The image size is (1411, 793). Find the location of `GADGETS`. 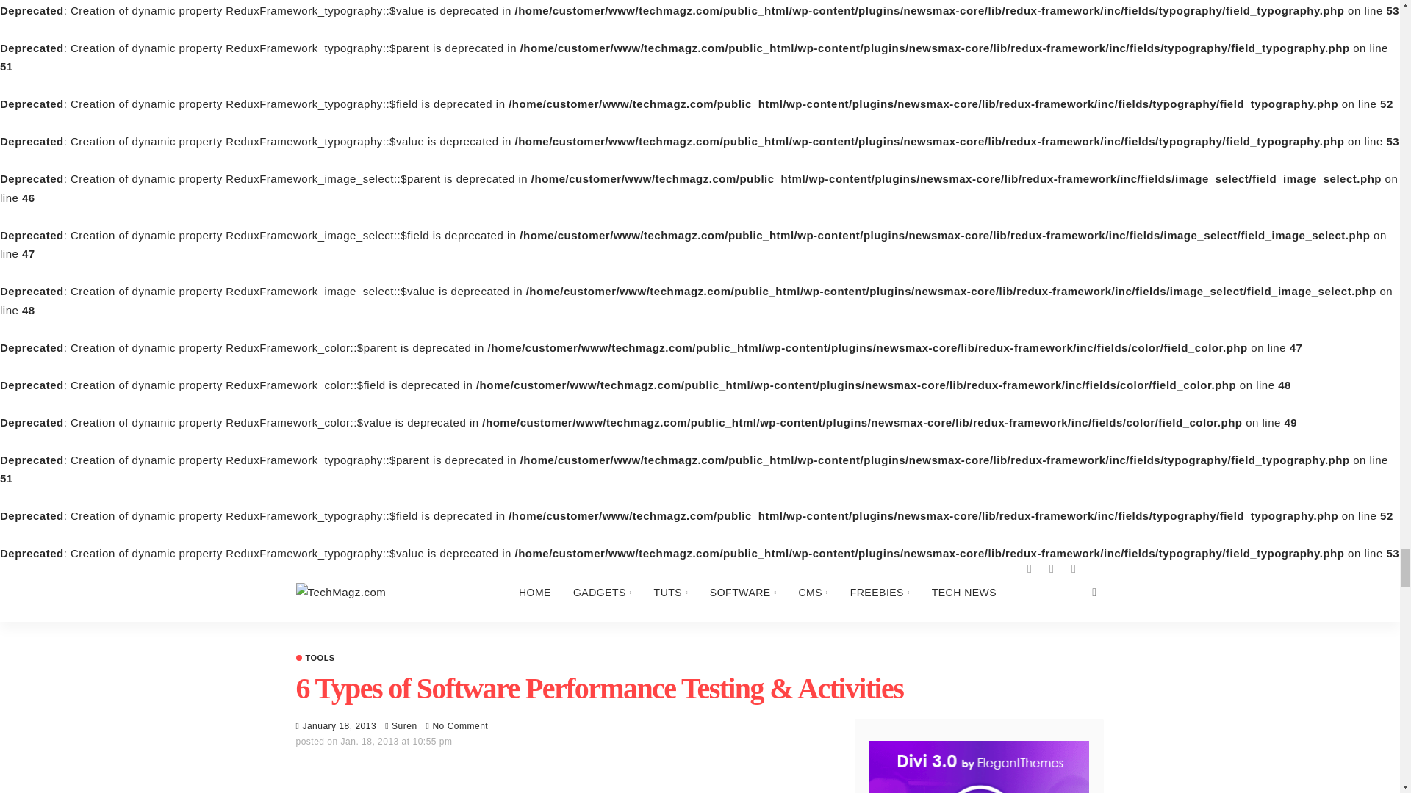

GADGETS is located at coordinates (603, 591).